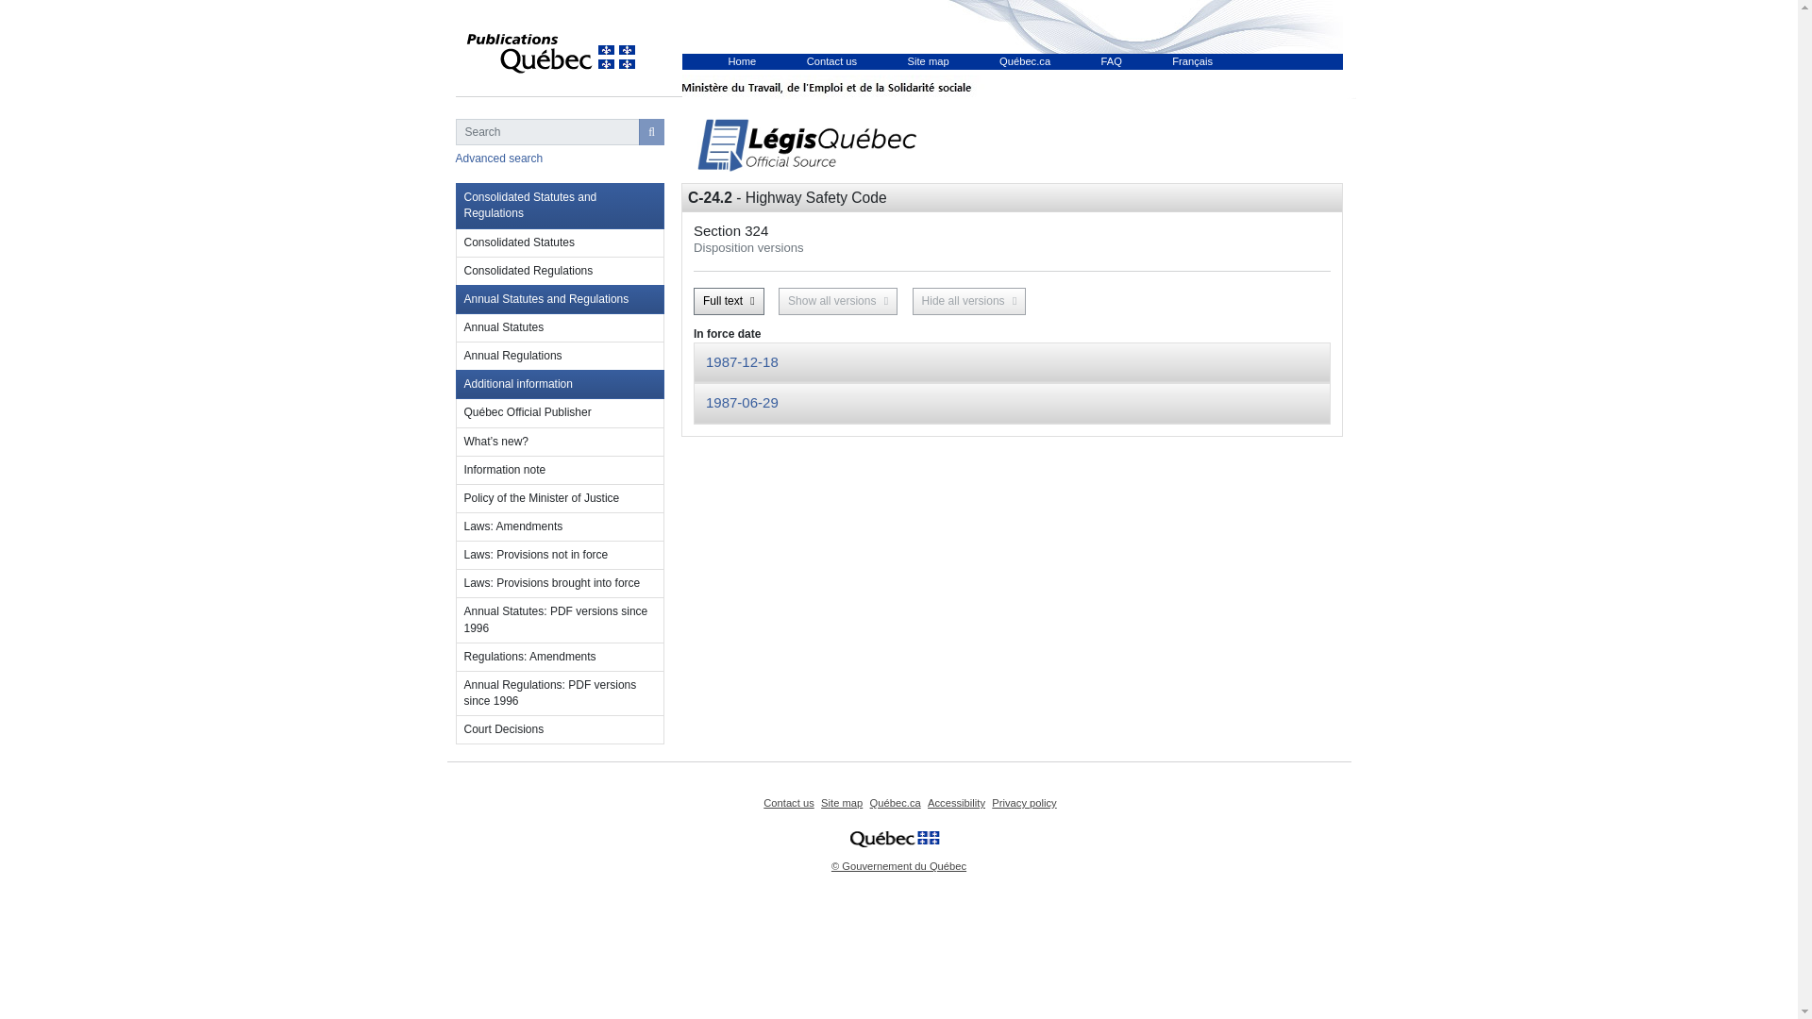  What do you see at coordinates (559, 357) in the screenshot?
I see `Annual Regulations` at bounding box center [559, 357].